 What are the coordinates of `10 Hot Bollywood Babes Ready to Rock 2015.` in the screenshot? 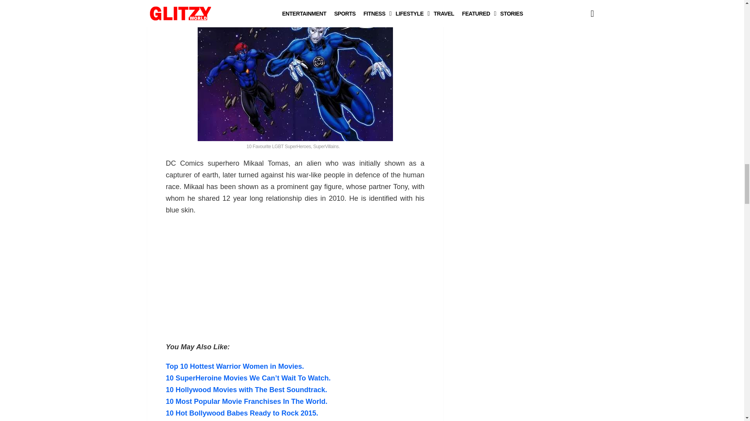 It's located at (242, 413).